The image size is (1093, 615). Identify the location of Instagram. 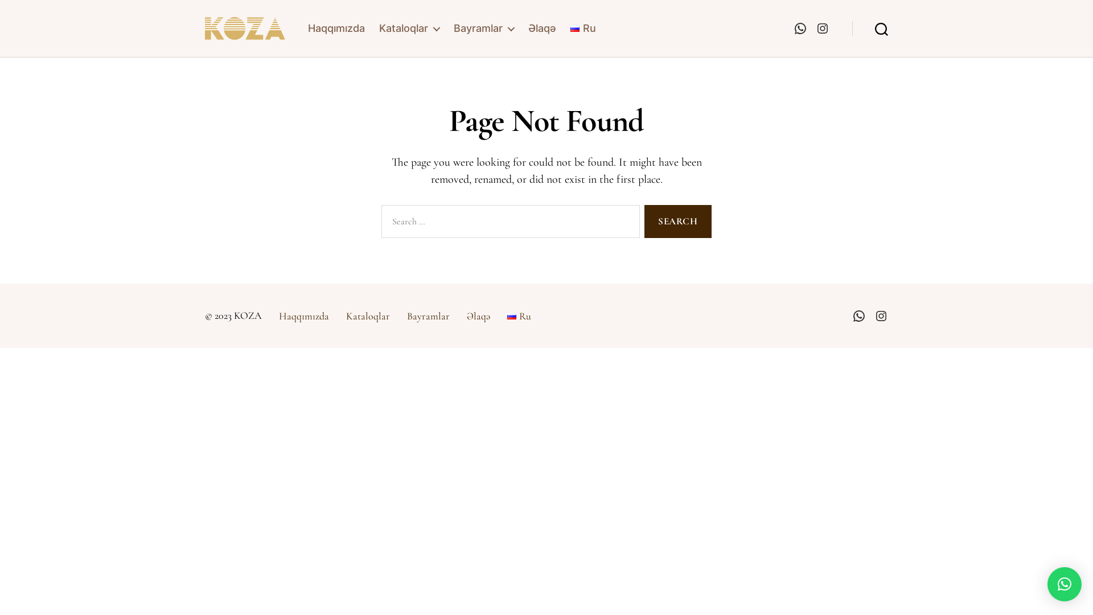
(881, 316).